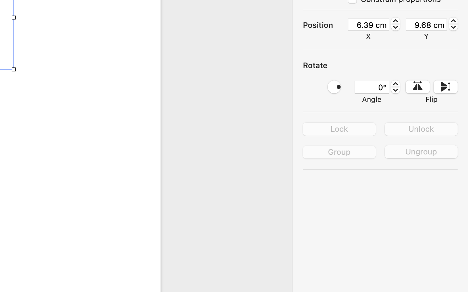  I want to click on 9.68 cm, so click(426, 25).